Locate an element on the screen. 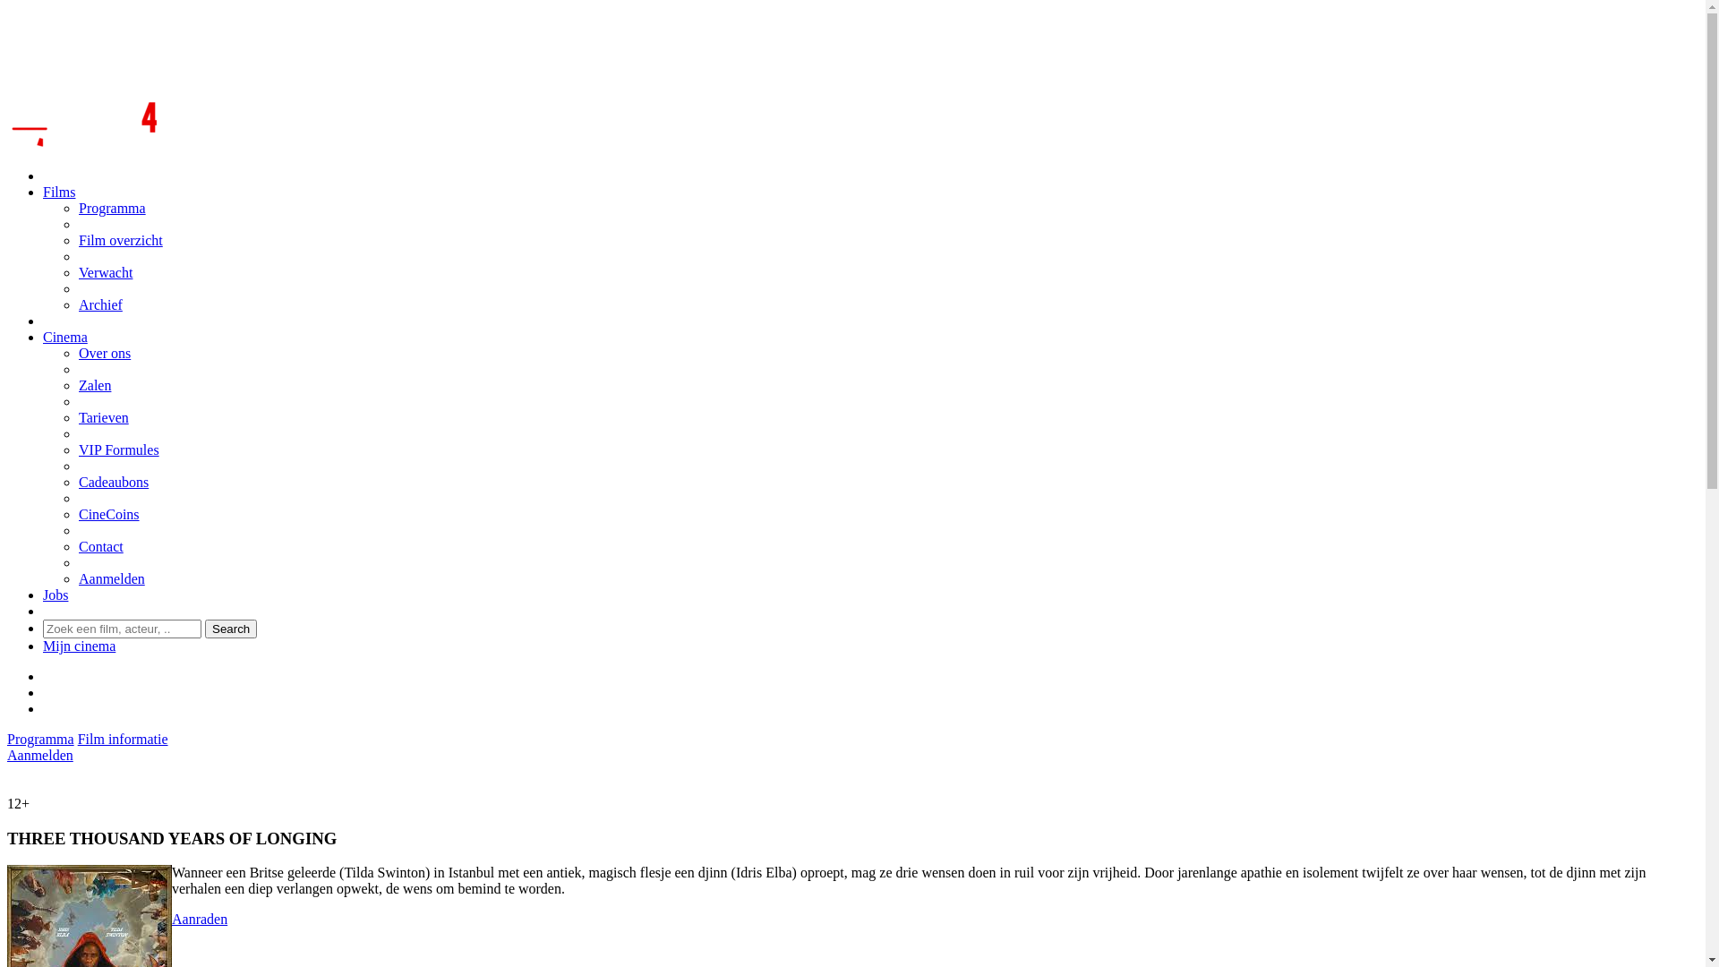 The width and height of the screenshot is (1719, 967). Programma is located at coordinates (113, 208).